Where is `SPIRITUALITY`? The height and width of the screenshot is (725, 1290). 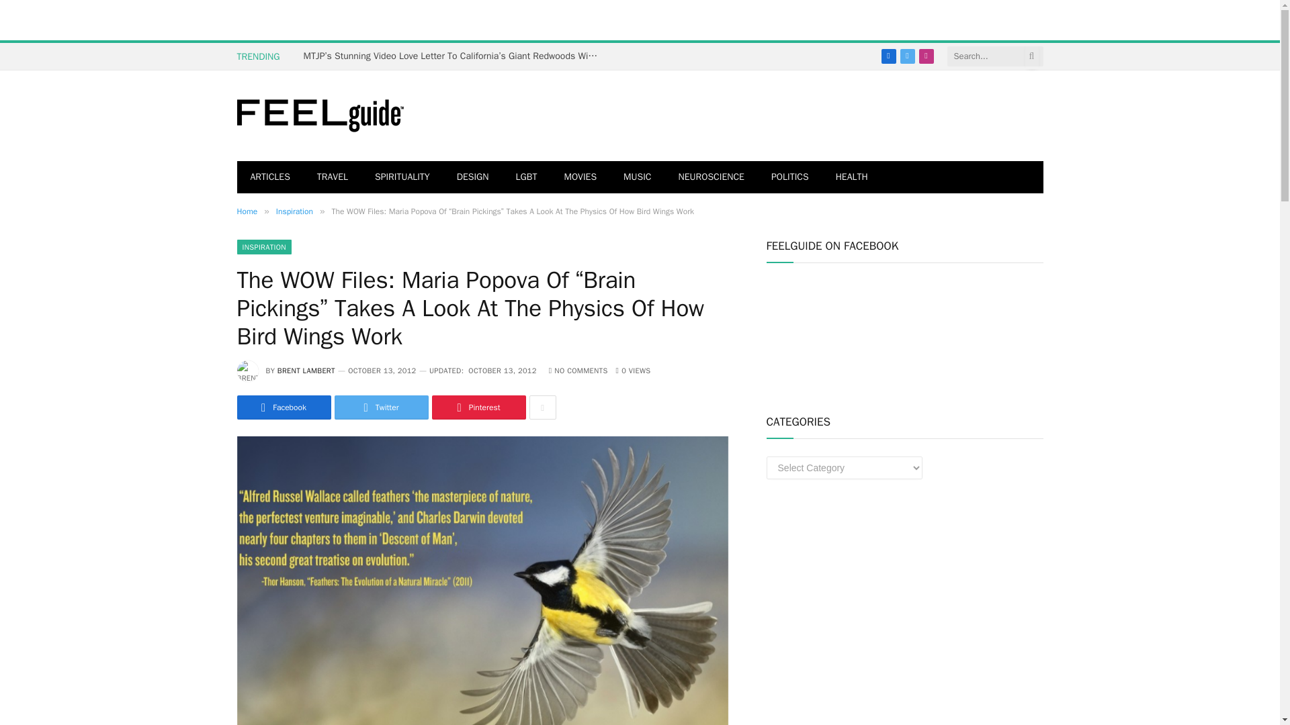
SPIRITUALITY is located at coordinates (402, 177).